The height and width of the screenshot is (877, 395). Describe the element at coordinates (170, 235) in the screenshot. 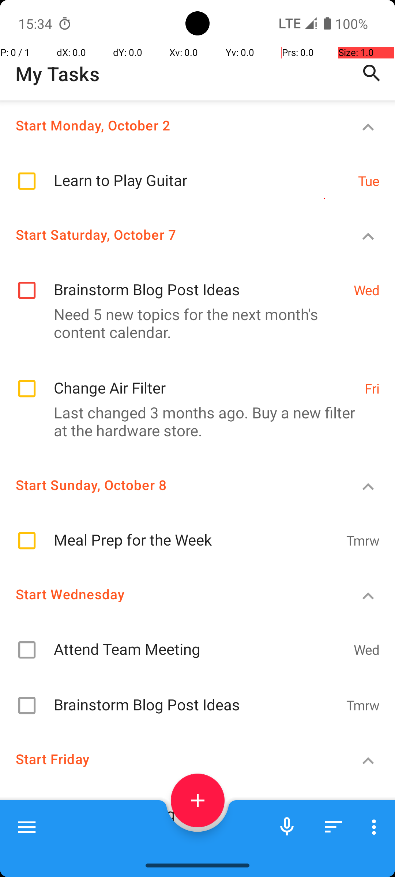

I see `Start Saturday, October 7` at that location.